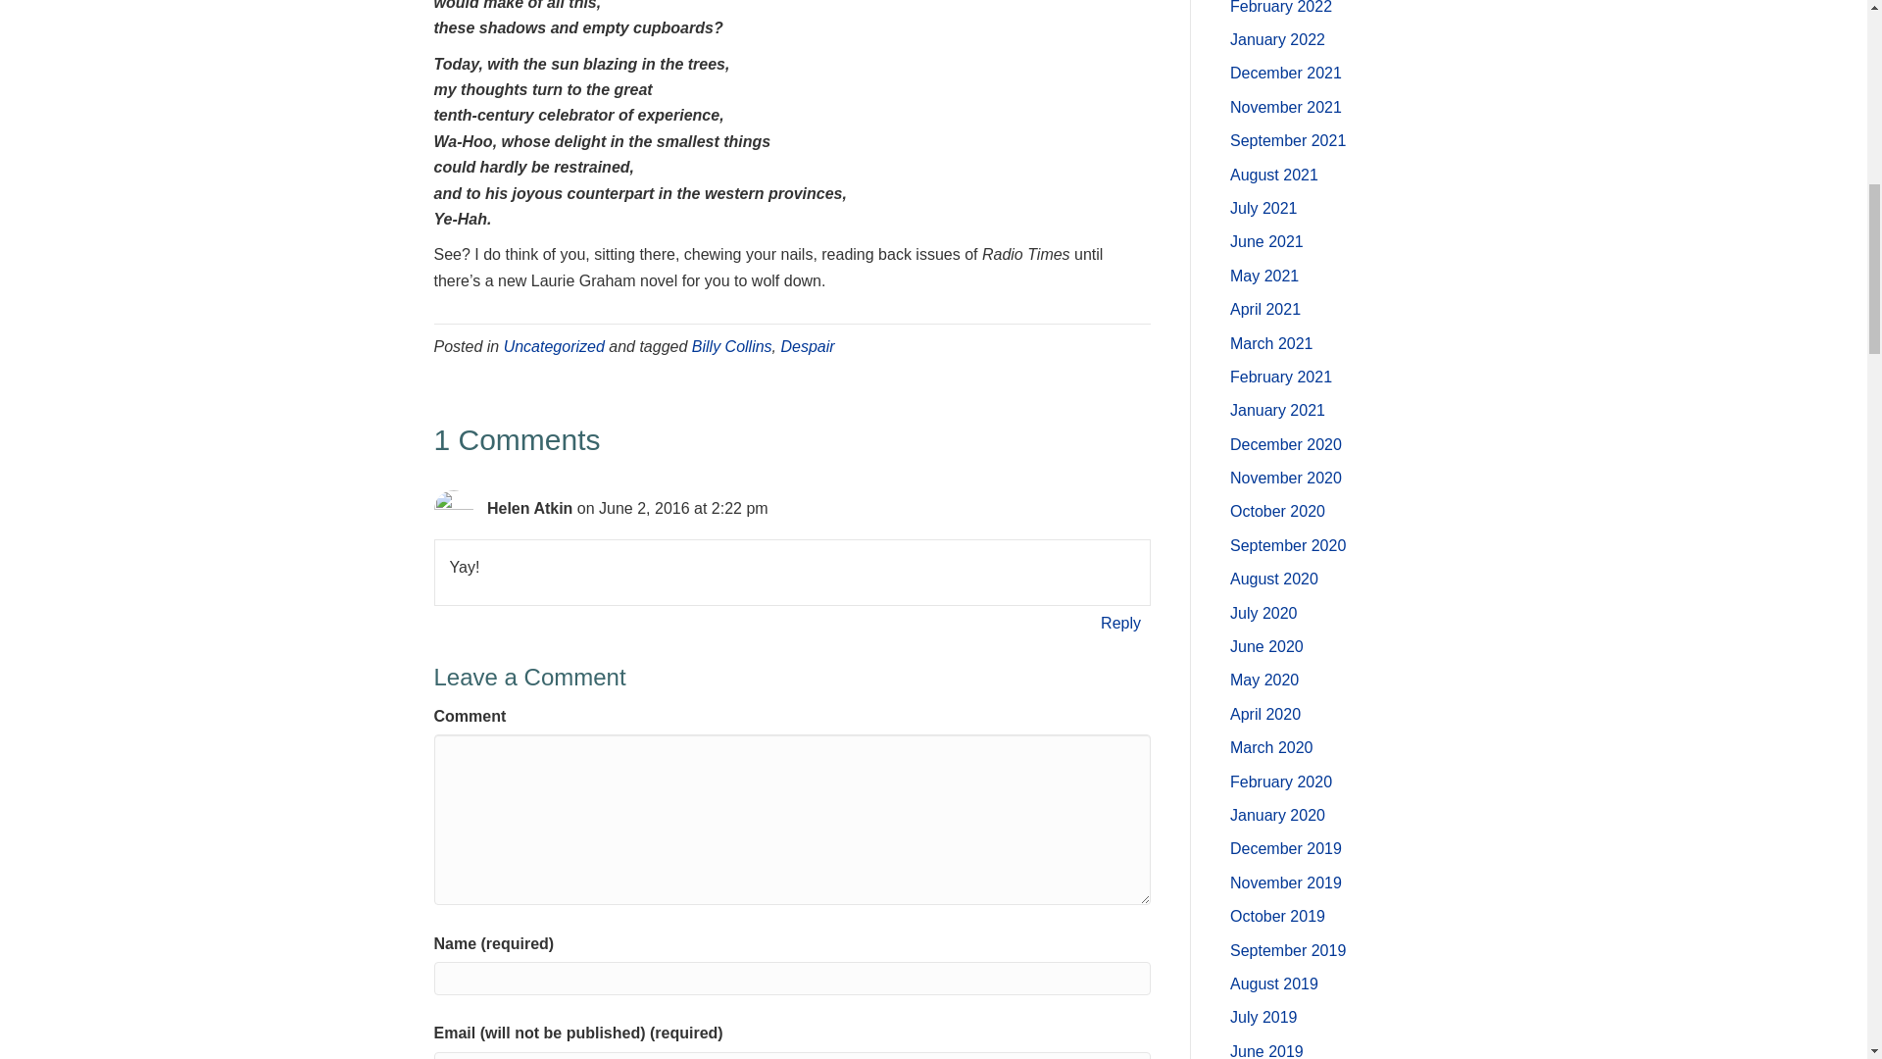  I want to click on Reply, so click(1120, 624).